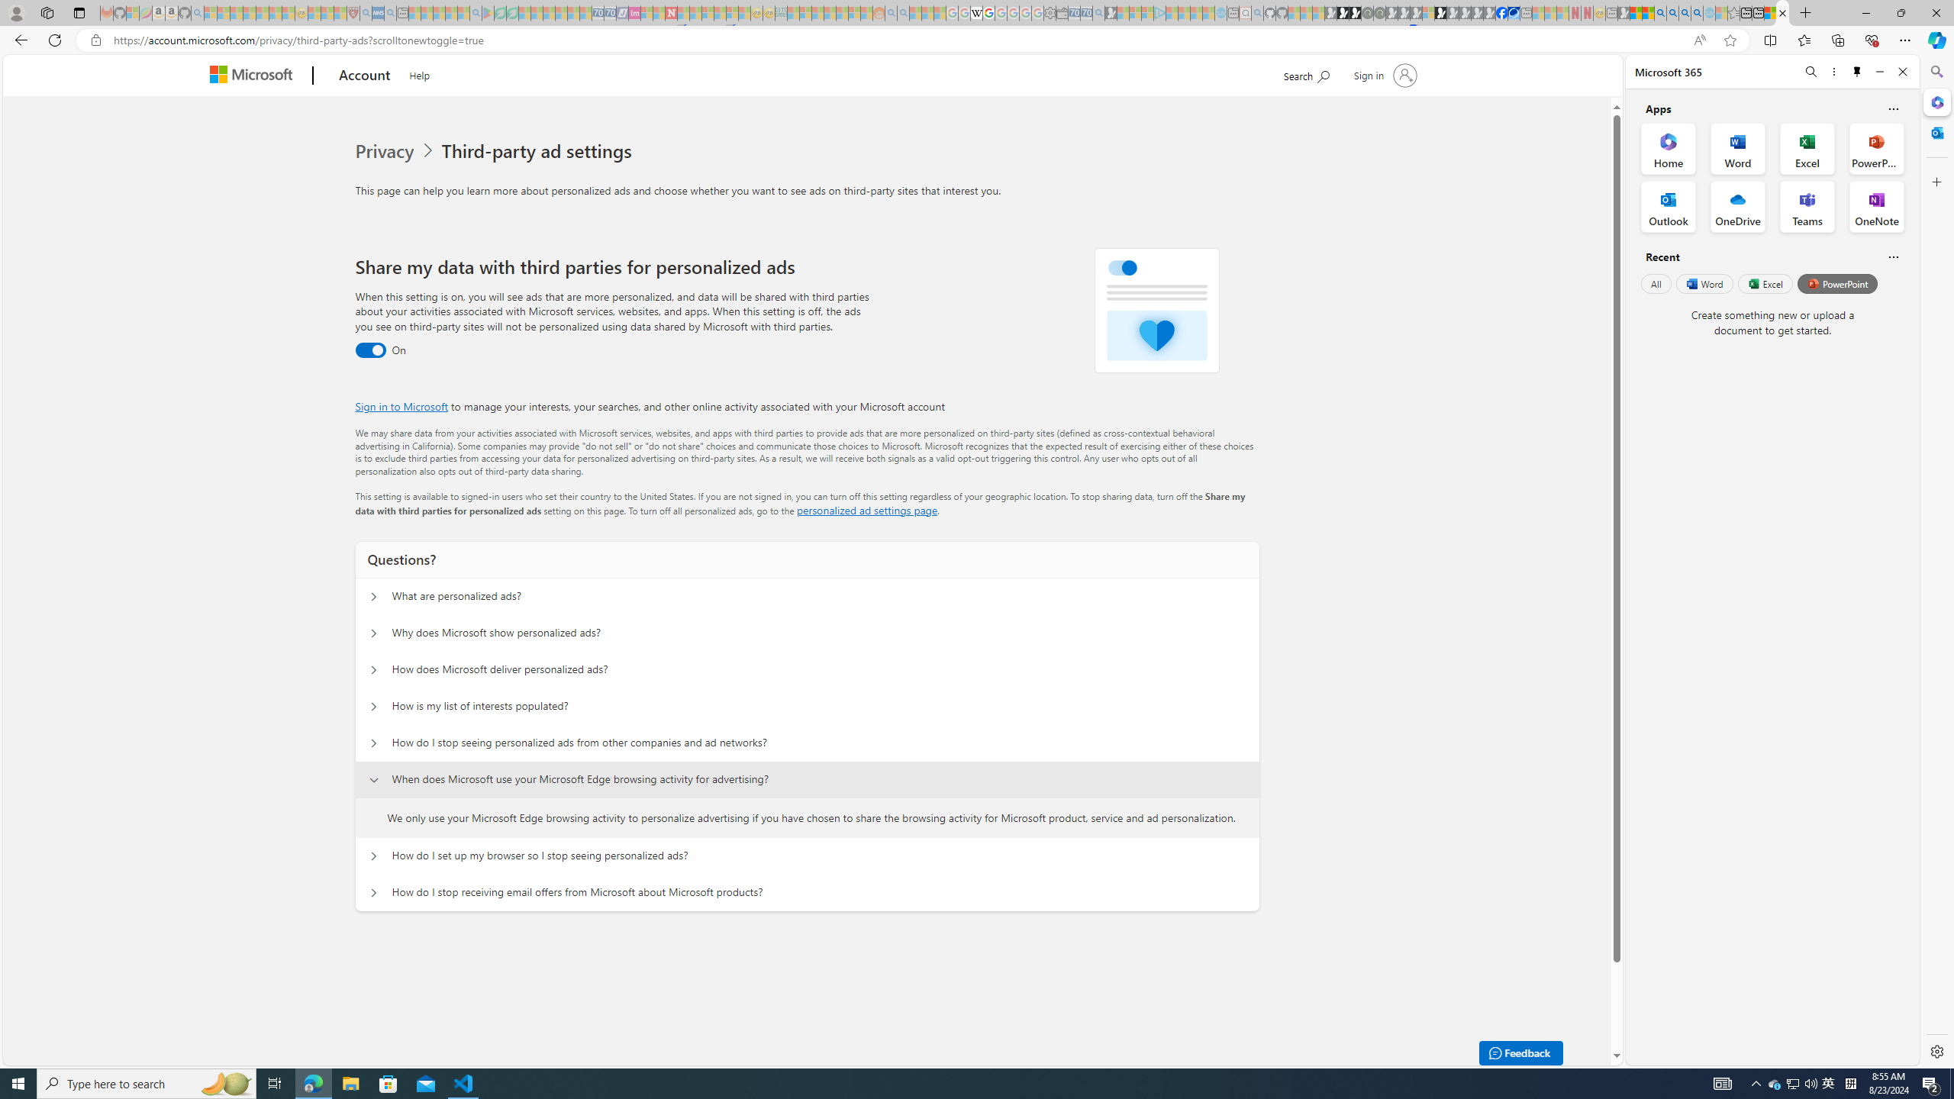 The height and width of the screenshot is (1099, 1954). I want to click on Teams Office App, so click(1807, 207).